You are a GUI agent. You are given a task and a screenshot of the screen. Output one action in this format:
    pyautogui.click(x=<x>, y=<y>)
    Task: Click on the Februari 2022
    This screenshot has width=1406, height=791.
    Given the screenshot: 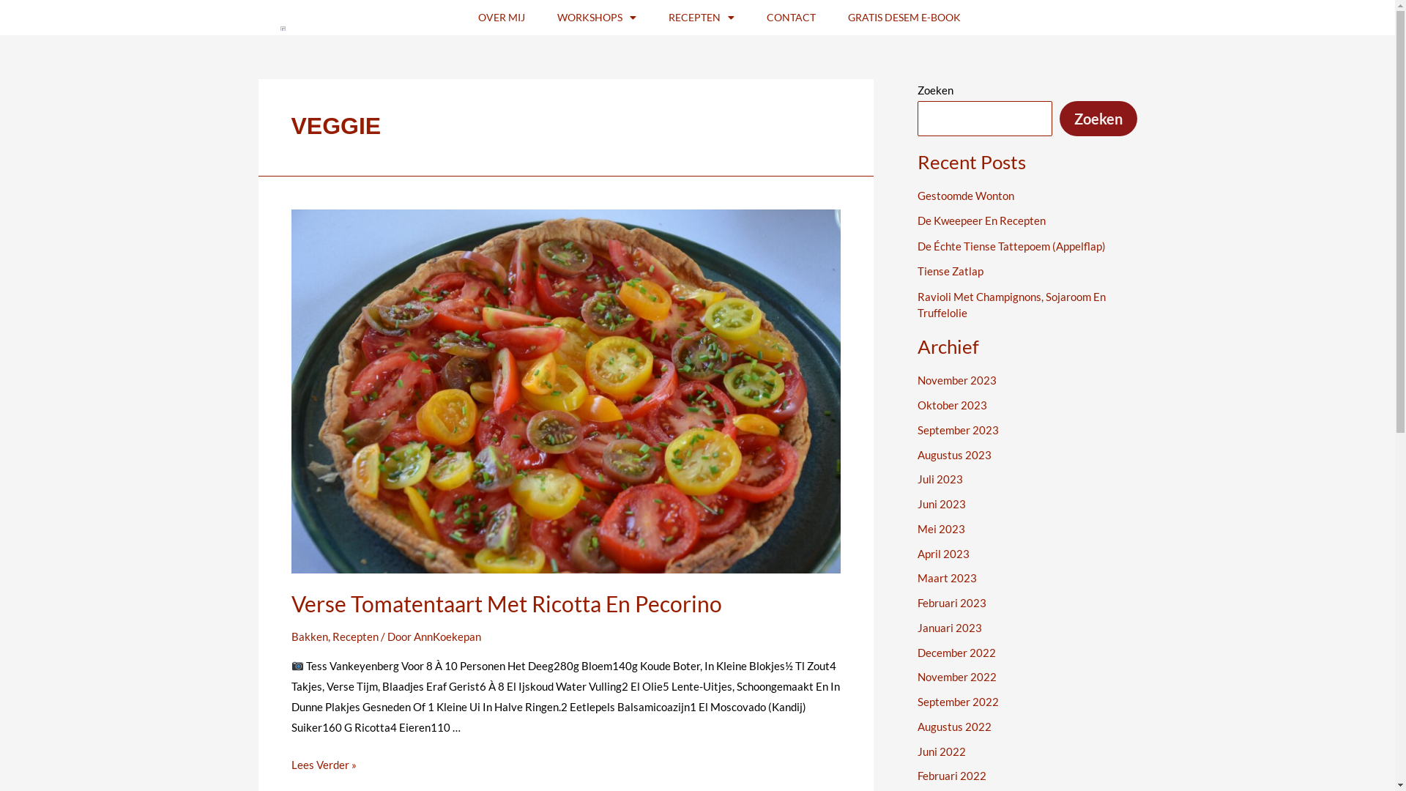 What is the action you would take?
    pyautogui.click(x=951, y=776)
    